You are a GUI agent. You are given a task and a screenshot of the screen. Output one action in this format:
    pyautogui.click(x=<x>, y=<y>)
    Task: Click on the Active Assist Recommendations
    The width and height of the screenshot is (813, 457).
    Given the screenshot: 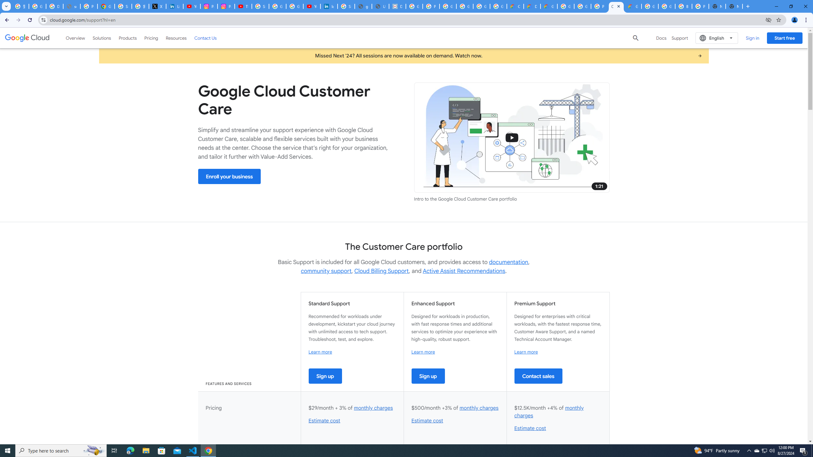 What is the action you would take?
    pyautogui.click(x=464, y=271)
    